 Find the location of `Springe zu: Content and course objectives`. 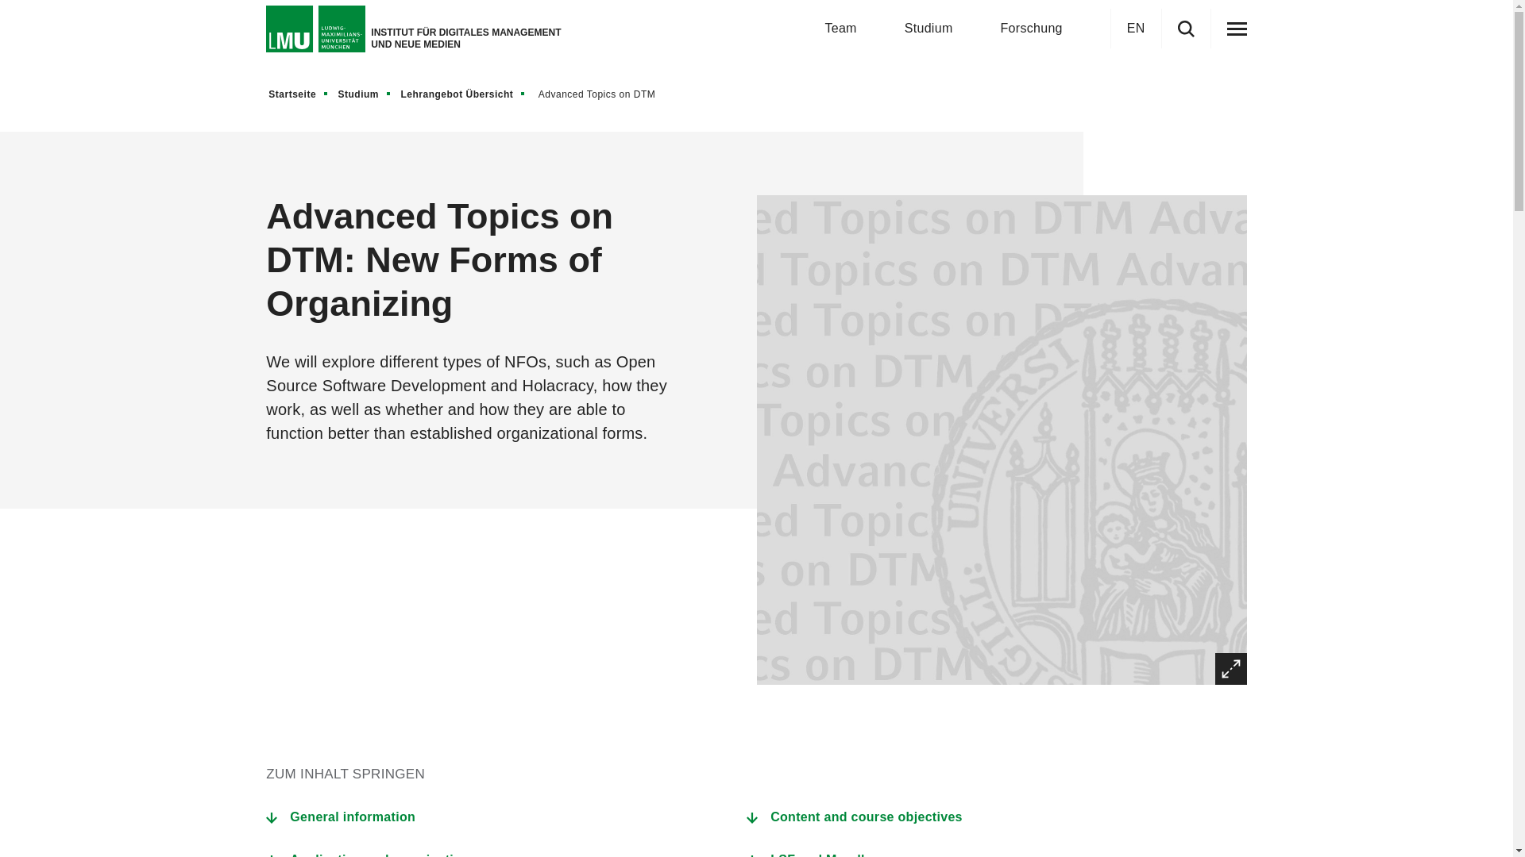

Springe zu: Content and course objectives is located at coordinates (867, 817).